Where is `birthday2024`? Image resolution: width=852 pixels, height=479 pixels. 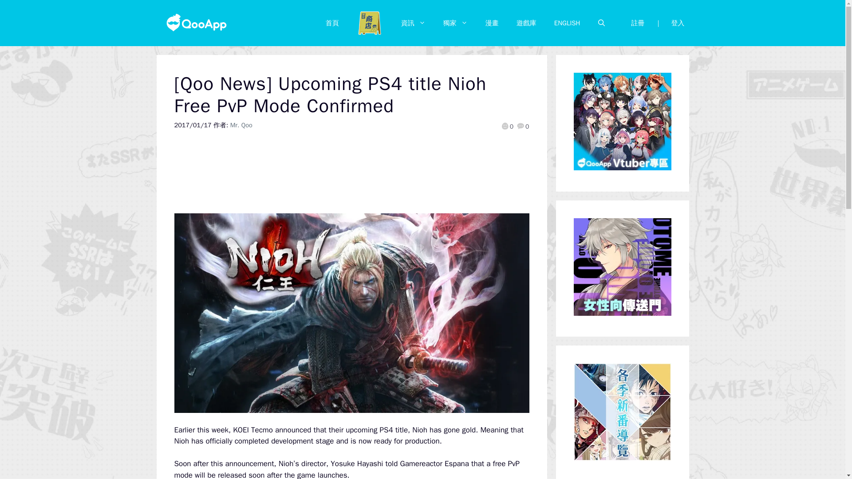
birthday2024 is located at coordinates (370, 23).